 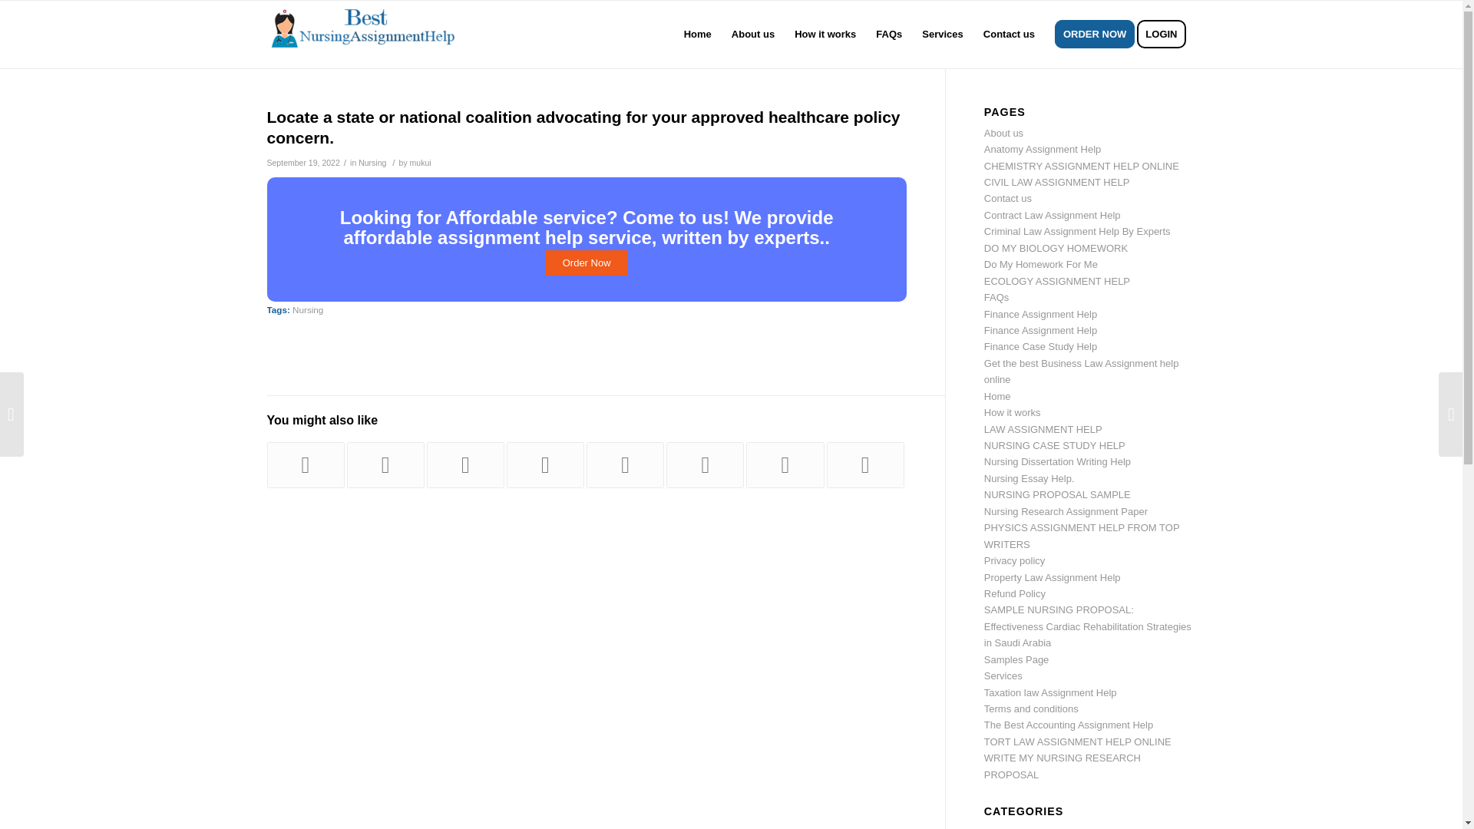 I want to click on Finance Case Study Help, so click(x=1040, y=346).